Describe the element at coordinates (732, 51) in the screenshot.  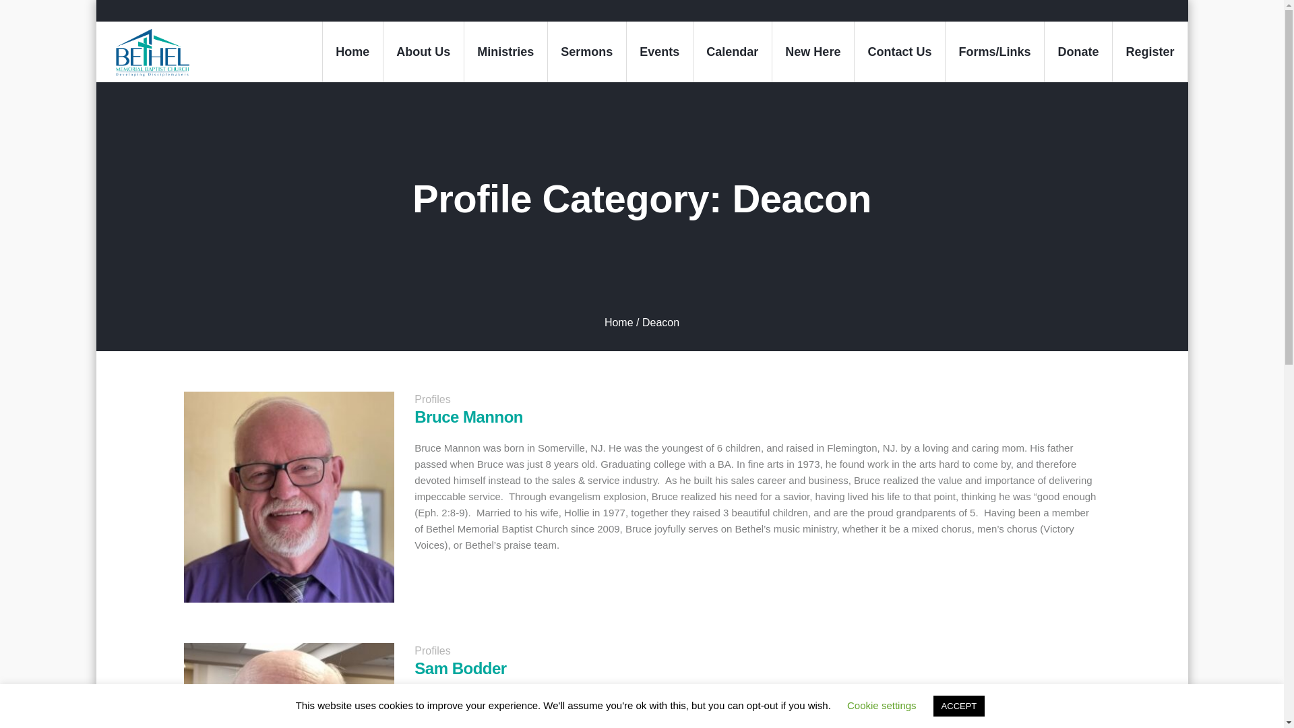
I see `Calendar` at that location.